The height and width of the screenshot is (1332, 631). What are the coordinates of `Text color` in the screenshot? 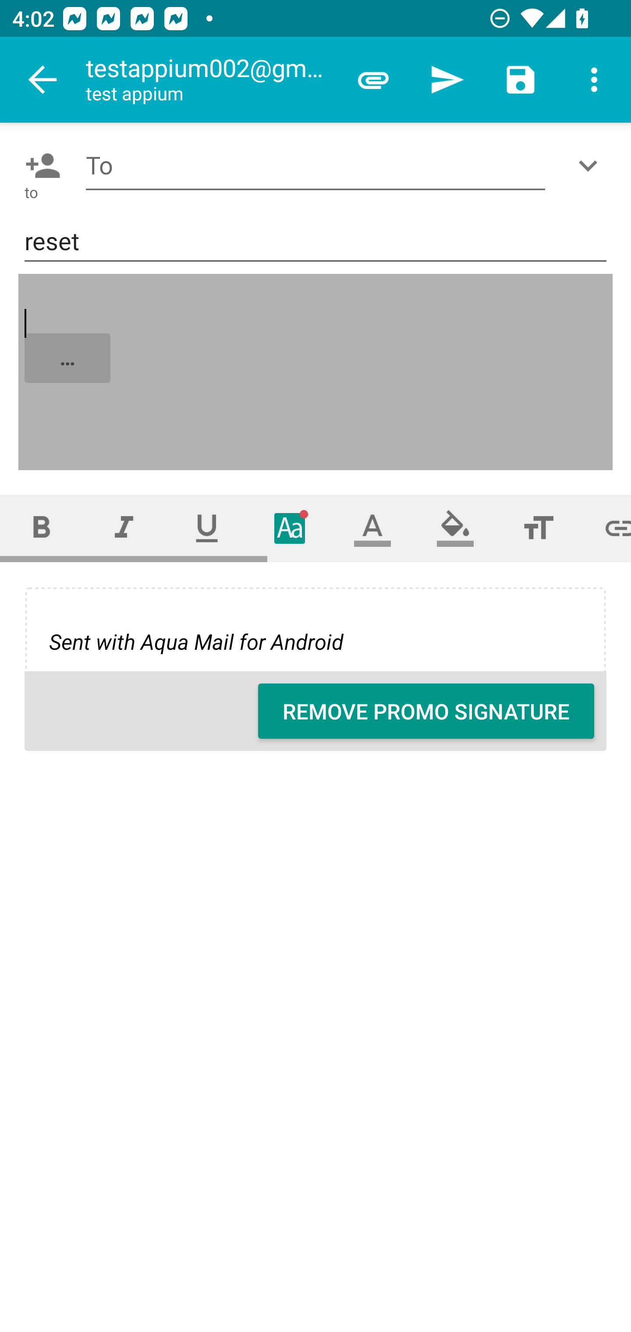 It's located at (372, 528).